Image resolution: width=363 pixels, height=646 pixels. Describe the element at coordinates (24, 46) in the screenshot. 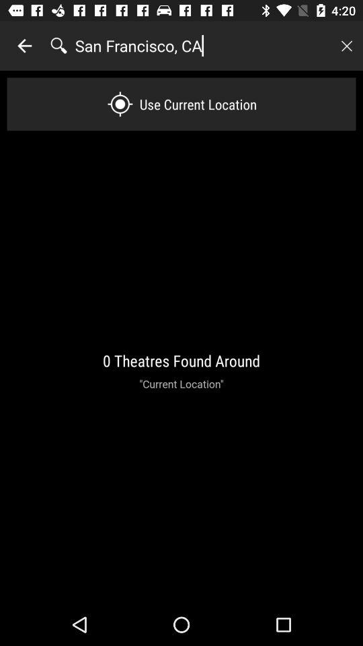

I see `press the item next to san francisco, ca item` at that location.